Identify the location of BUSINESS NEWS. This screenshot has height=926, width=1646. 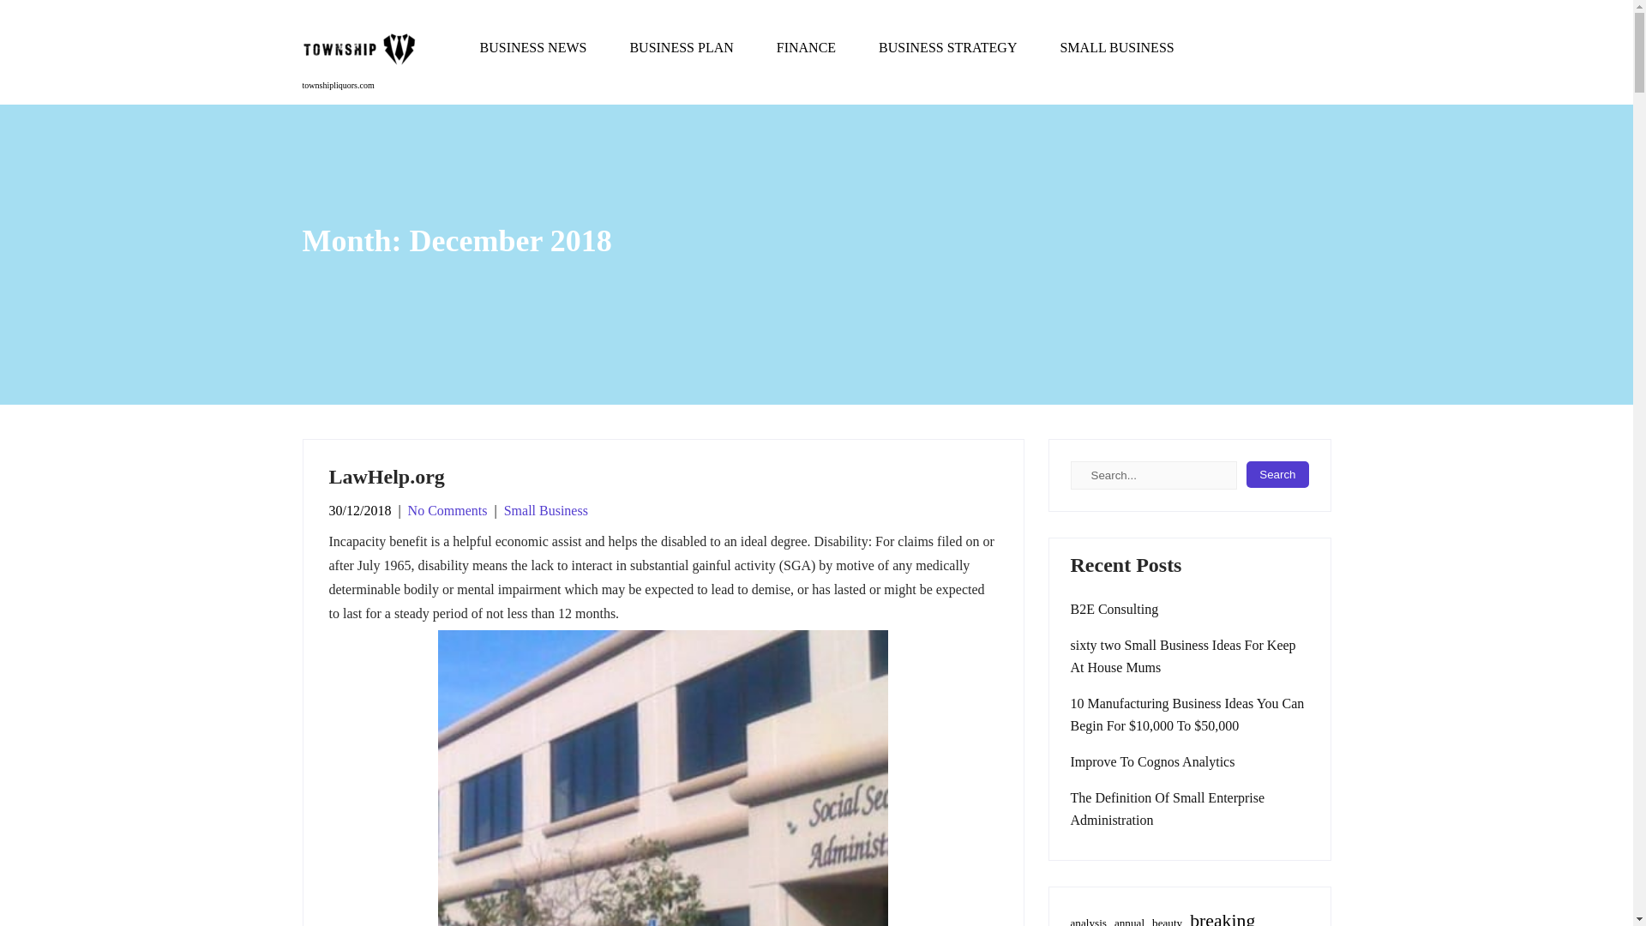
(532, 48).